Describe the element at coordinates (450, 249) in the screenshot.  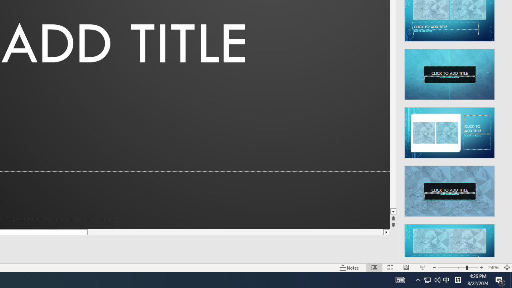
I see `Class: NetUIImage` at that location.